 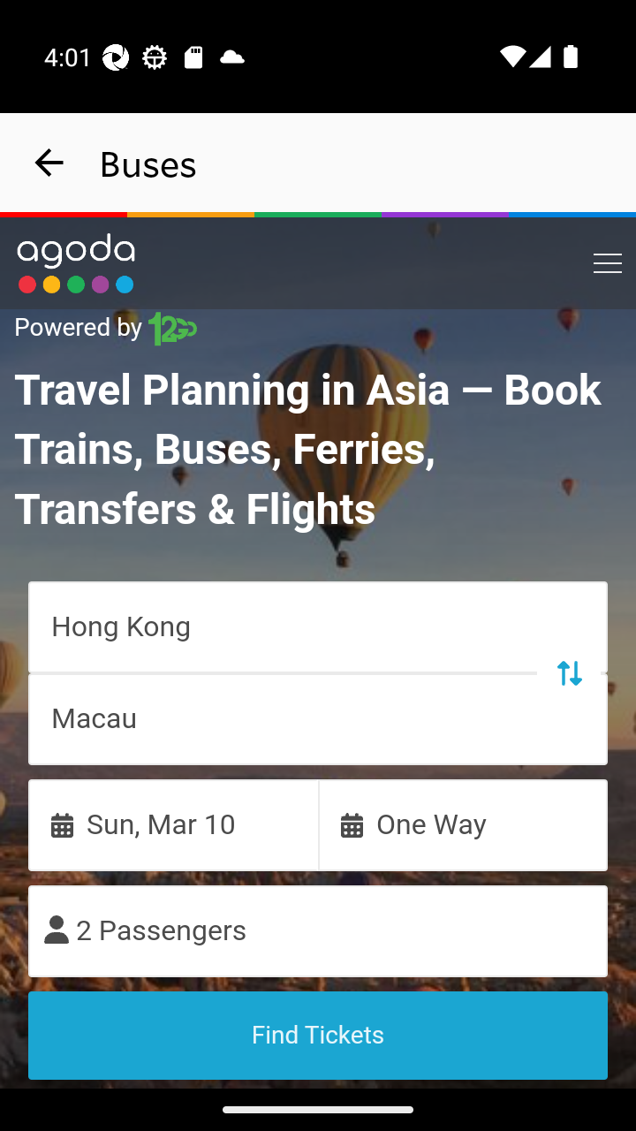 What do you see at coordinates (568, 672) in the screenshot?
I see `Swap trip points` at bounding box center [568, 672].